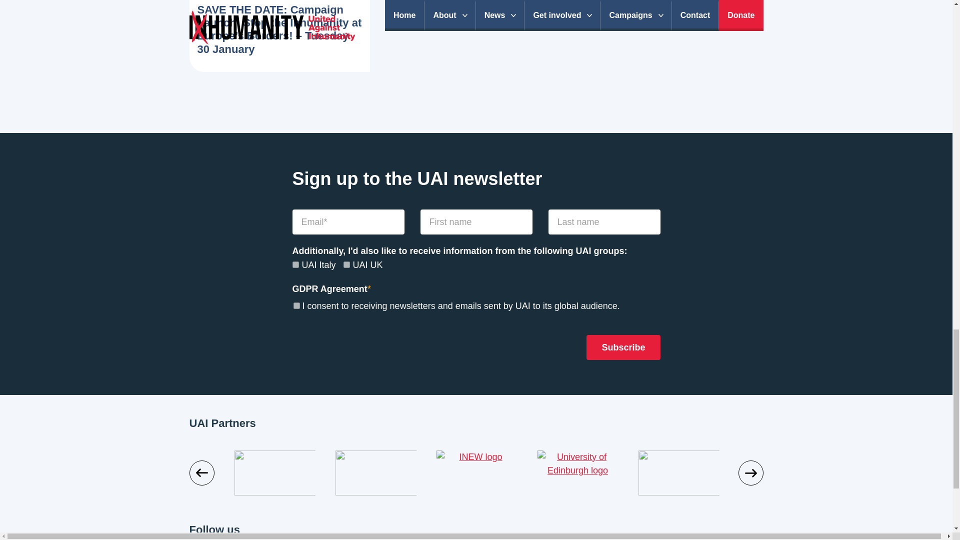 This screenshot has height=540, width=960. What do you see at coordinates (375, 473) in the screenshot?
I see `Company logo` at bounding box center [375, 473].